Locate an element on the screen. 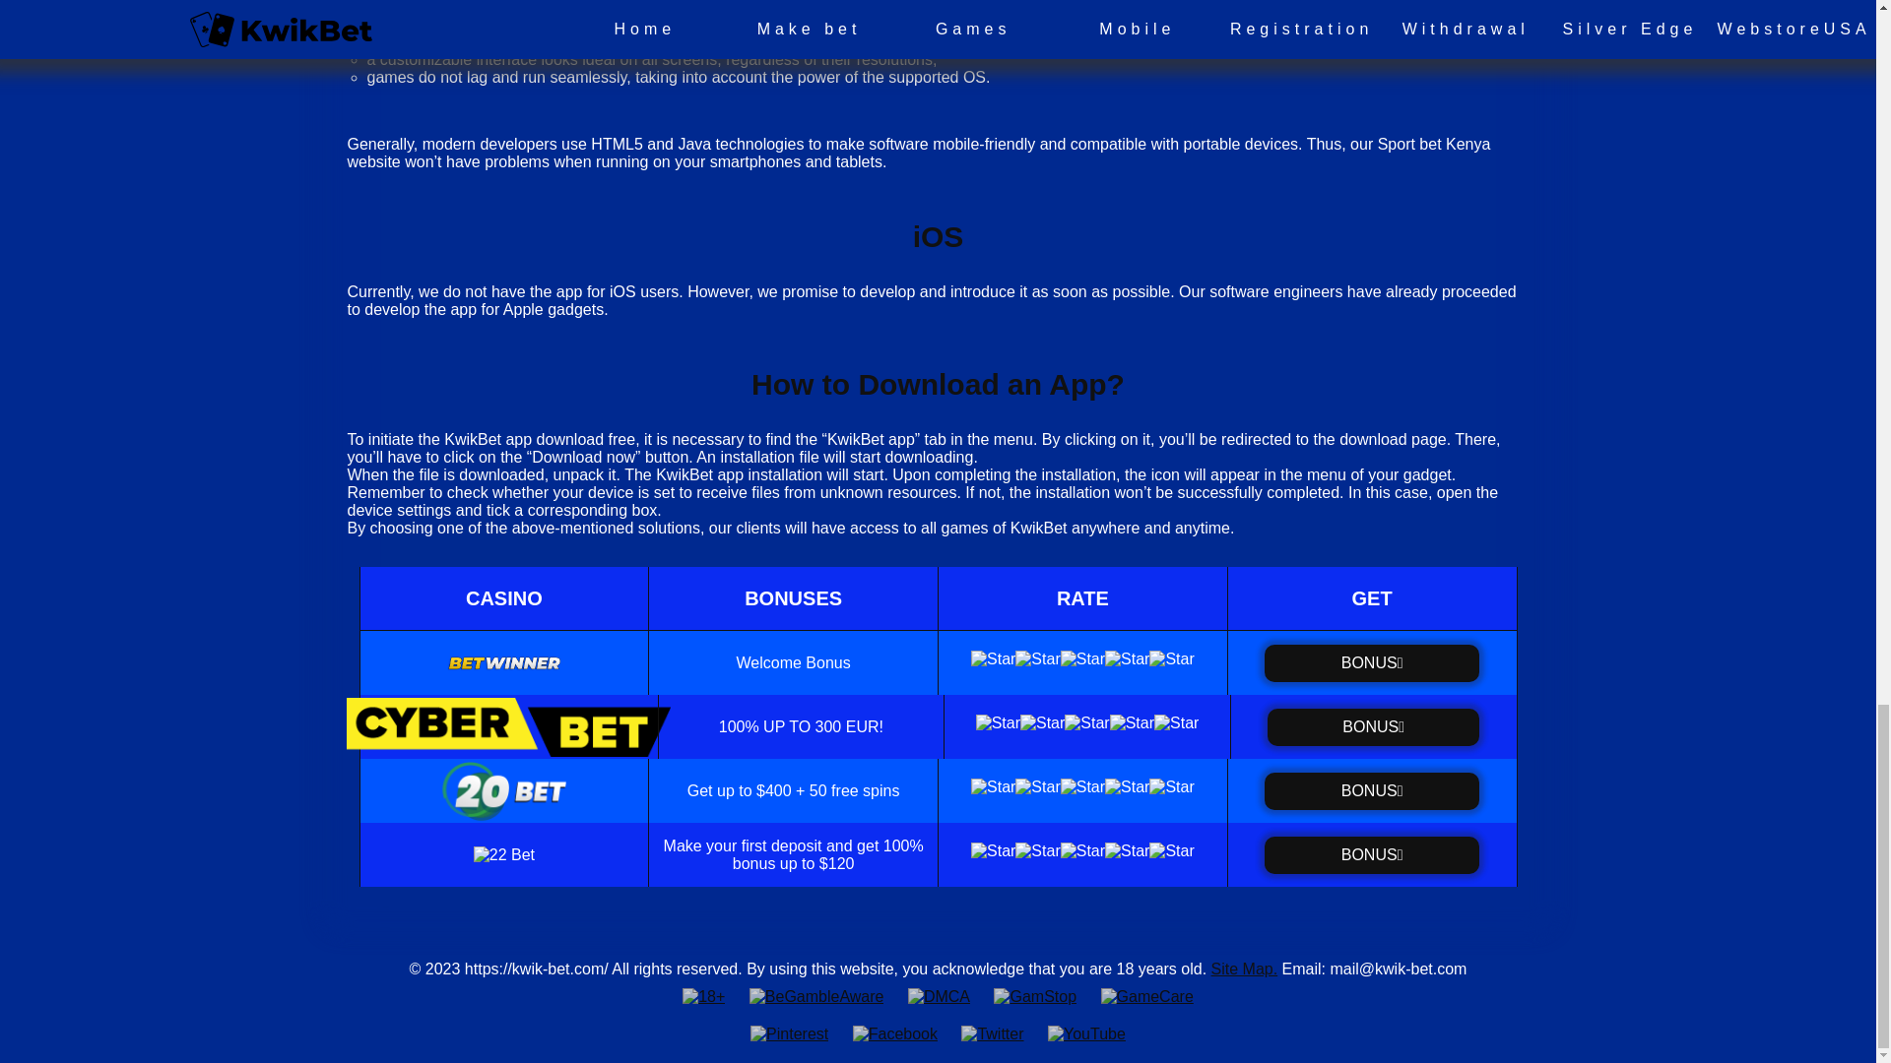 The height and width of the screenshot is (1063, 1891). 20Bet is located at coordinates (1371, 791).